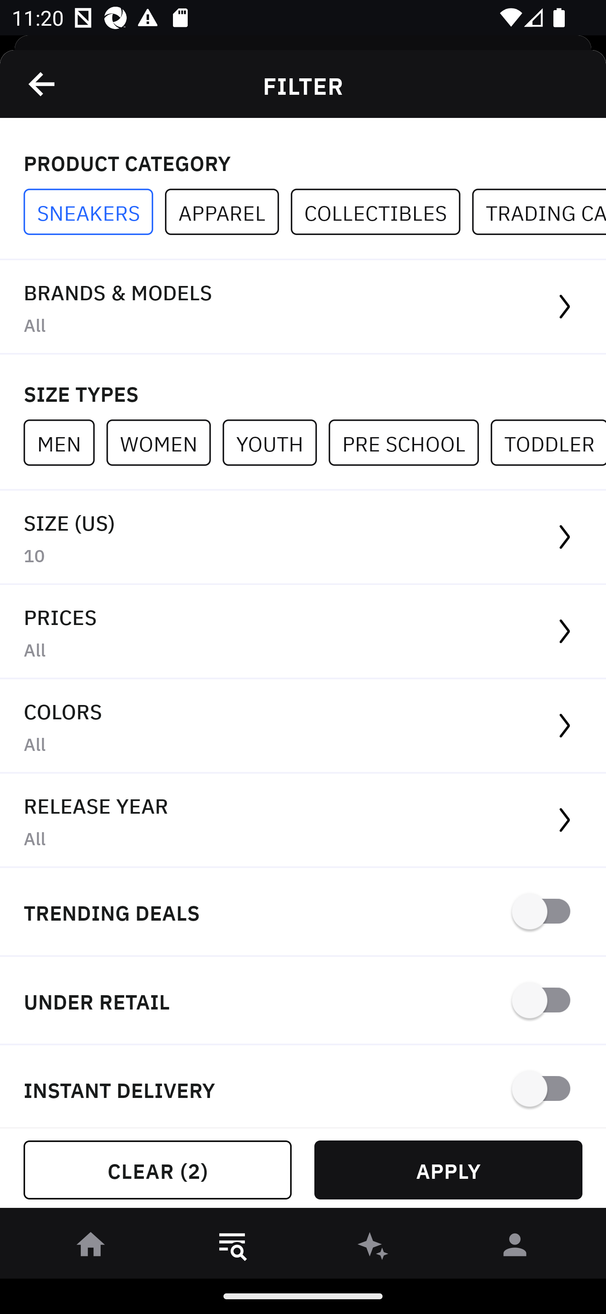  Describe the element at coordinates (91, 1247) in the screenshot. I see `󰋜` at that location.